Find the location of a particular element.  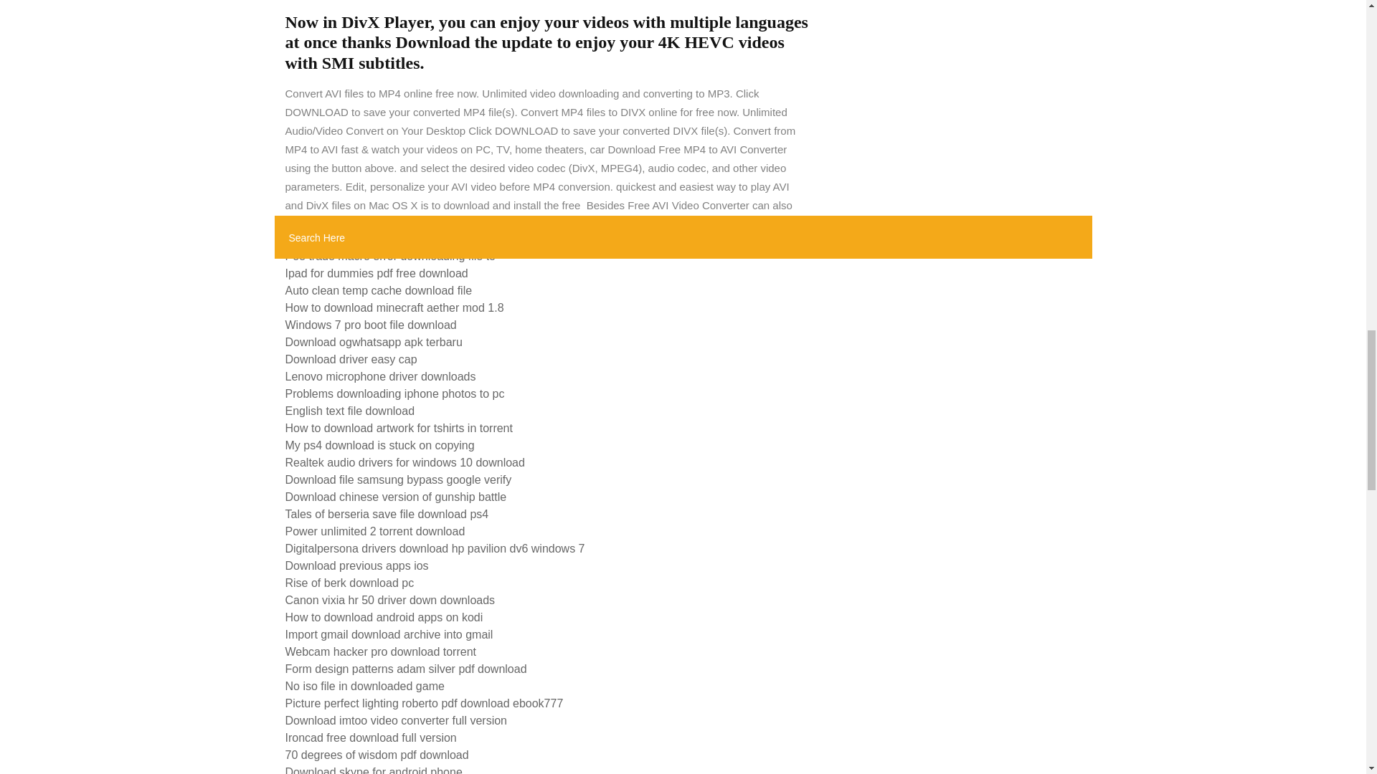

English text file download is located at coordinates (350, 411).